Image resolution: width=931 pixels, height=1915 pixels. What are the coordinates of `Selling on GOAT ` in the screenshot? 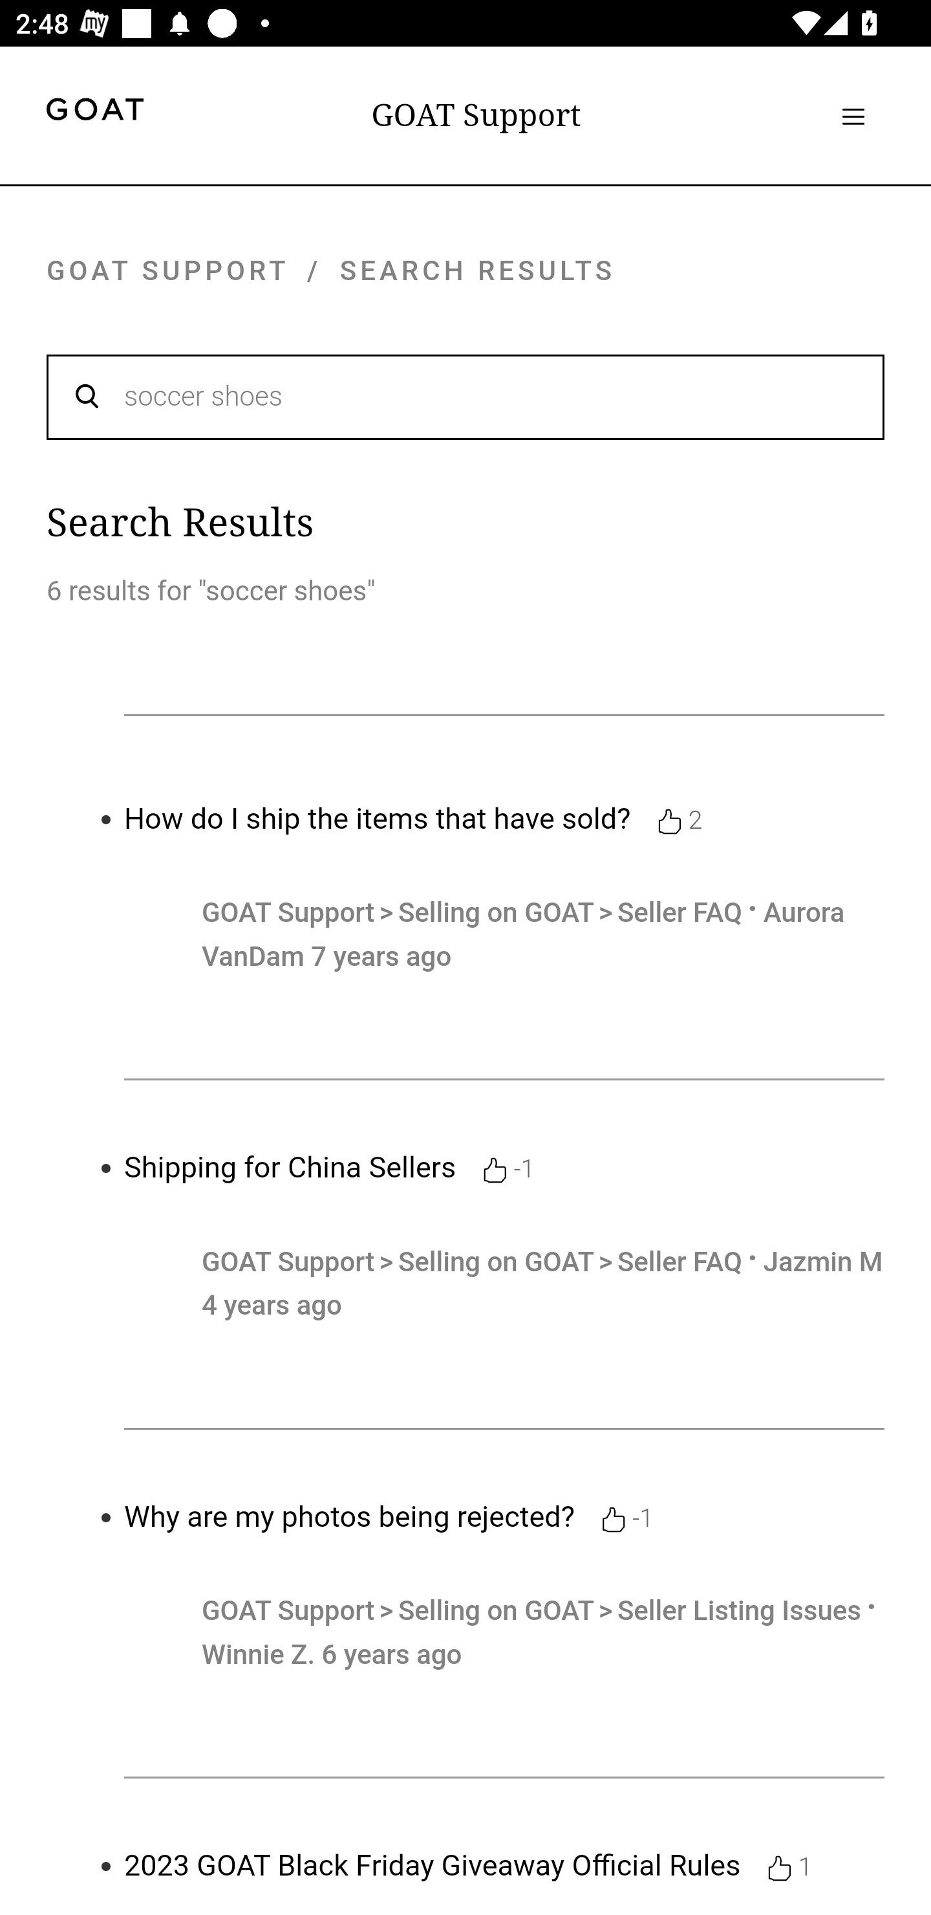 It's located at (499, 1263).